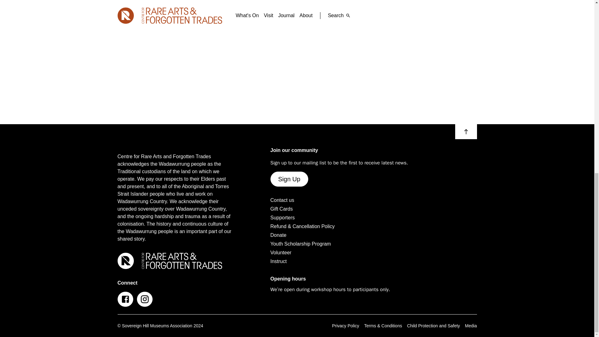  What do you see at coordinates (281, 209) in the screenshot?
I see `Gift Cards` at bounding box center [281, 209].